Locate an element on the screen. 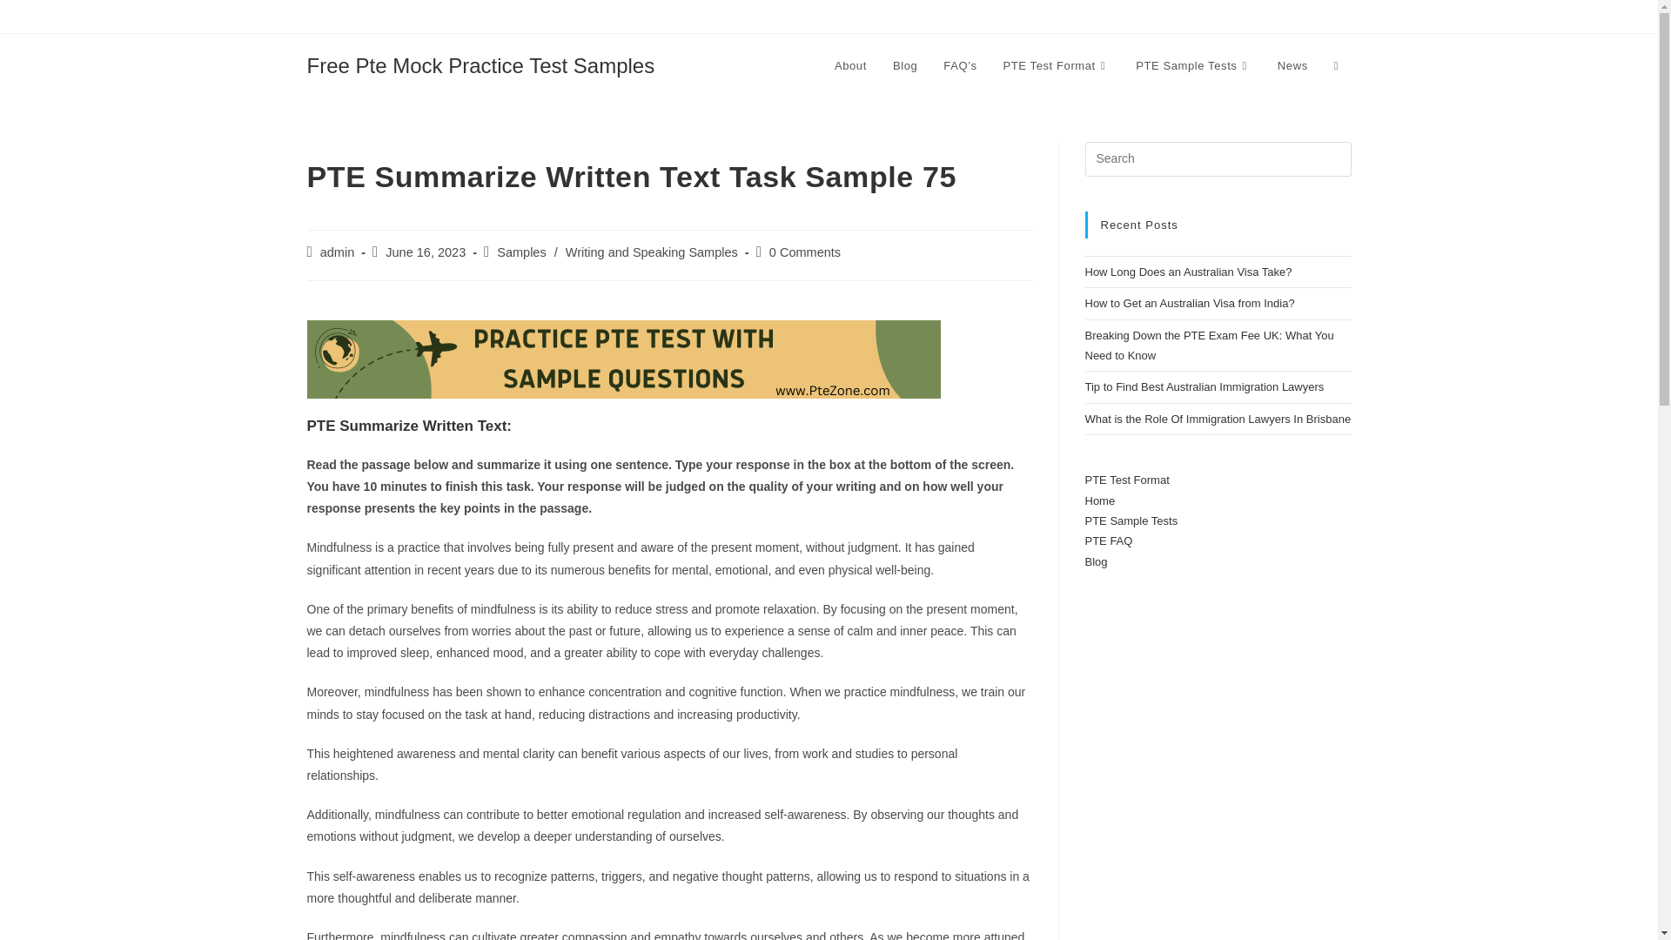 The width and height of the screenshot is (1671, 940). 0 Comments is located at coordinates (804, 252).